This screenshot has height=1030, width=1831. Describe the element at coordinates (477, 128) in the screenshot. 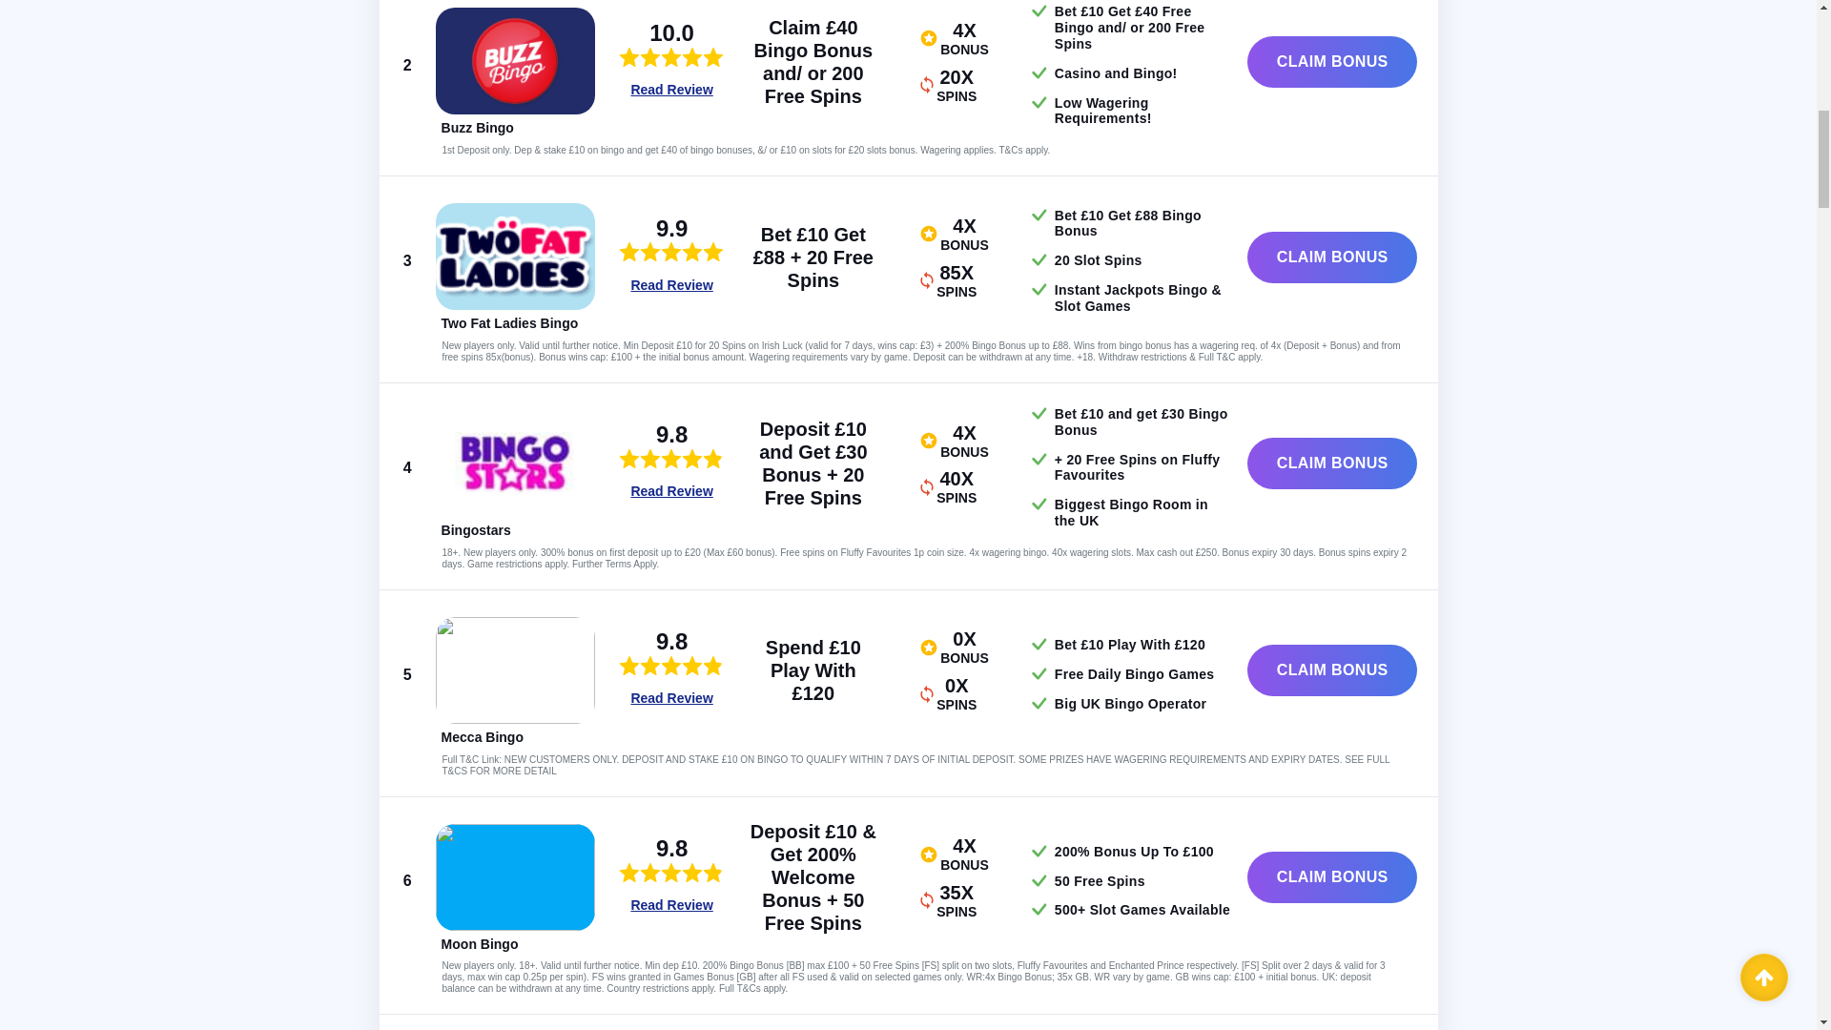

I see `Buzz Bingo` at that location.